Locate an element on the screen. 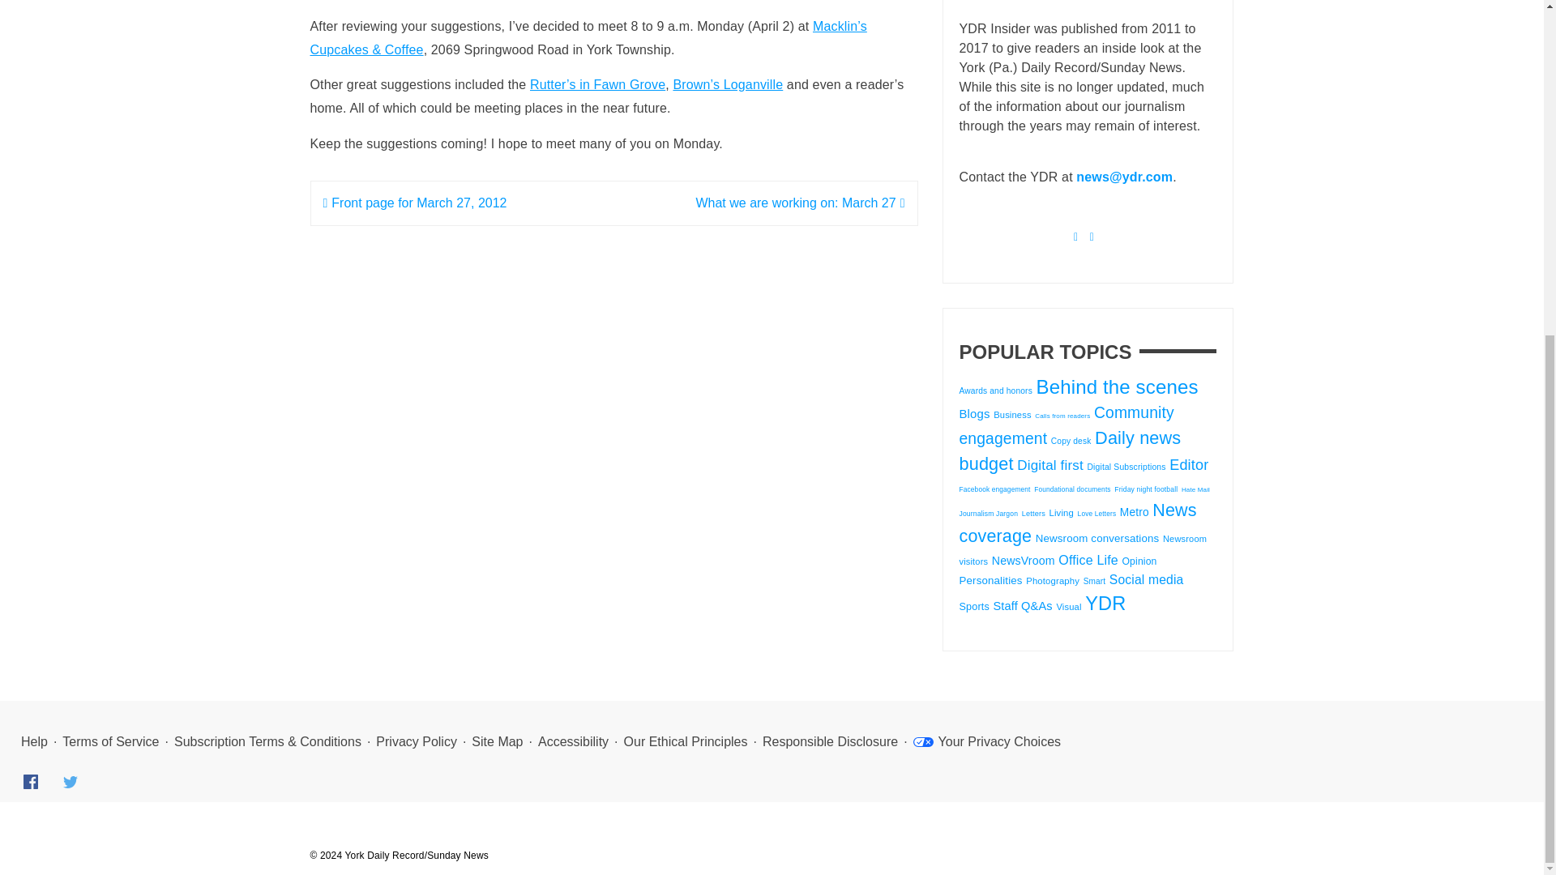 The width and height of the screenshot is (1556, 875). Digital first is located at coordinates (1050, 465).